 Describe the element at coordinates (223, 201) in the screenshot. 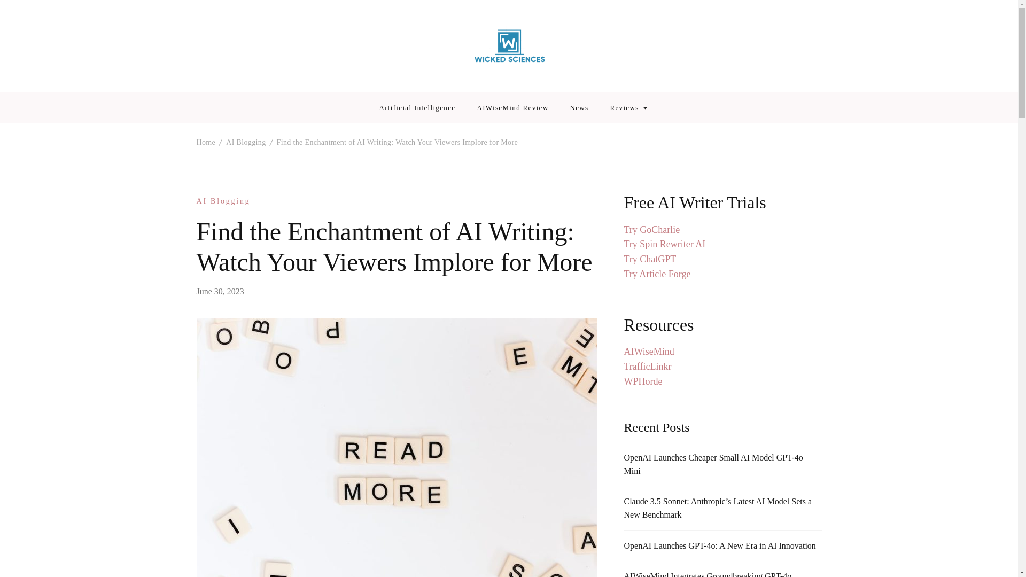

I see `AI Blogging` at that location.